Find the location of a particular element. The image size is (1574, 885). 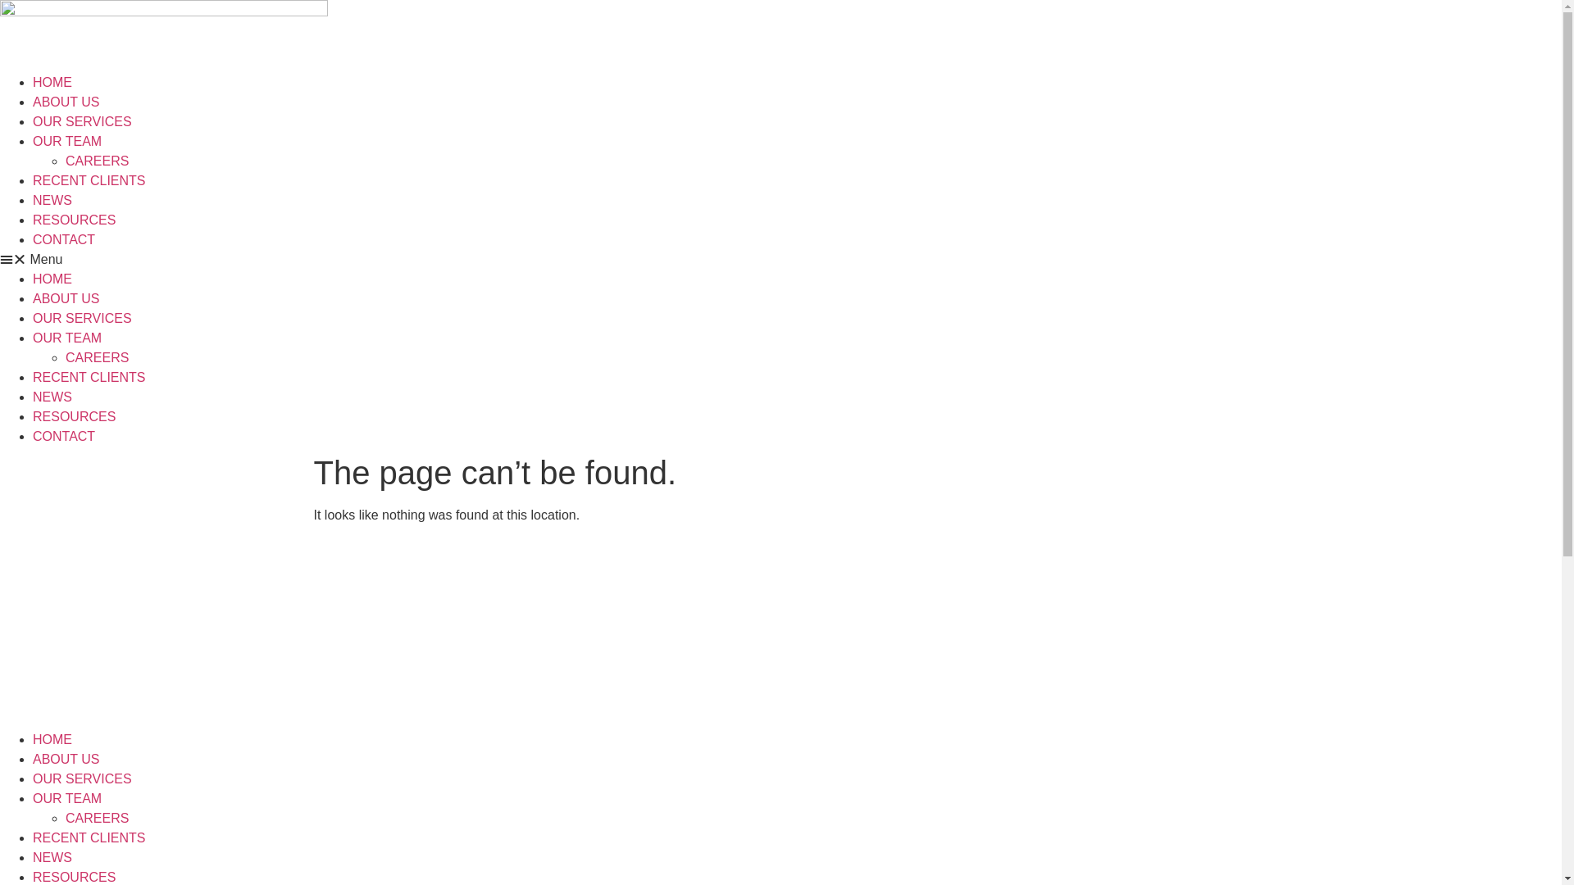

OUR SERVICES is located at coordinates (82, 318).